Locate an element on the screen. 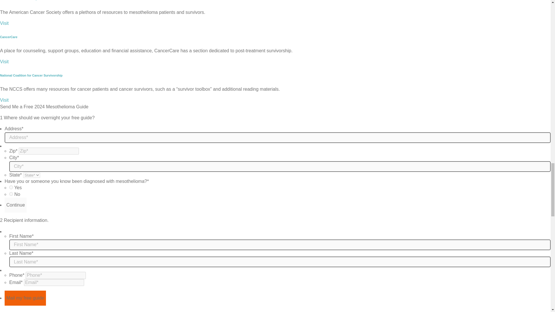 This screenshot has height=312, width=555. Enter your phone number. is located at coordinates (55, 275).